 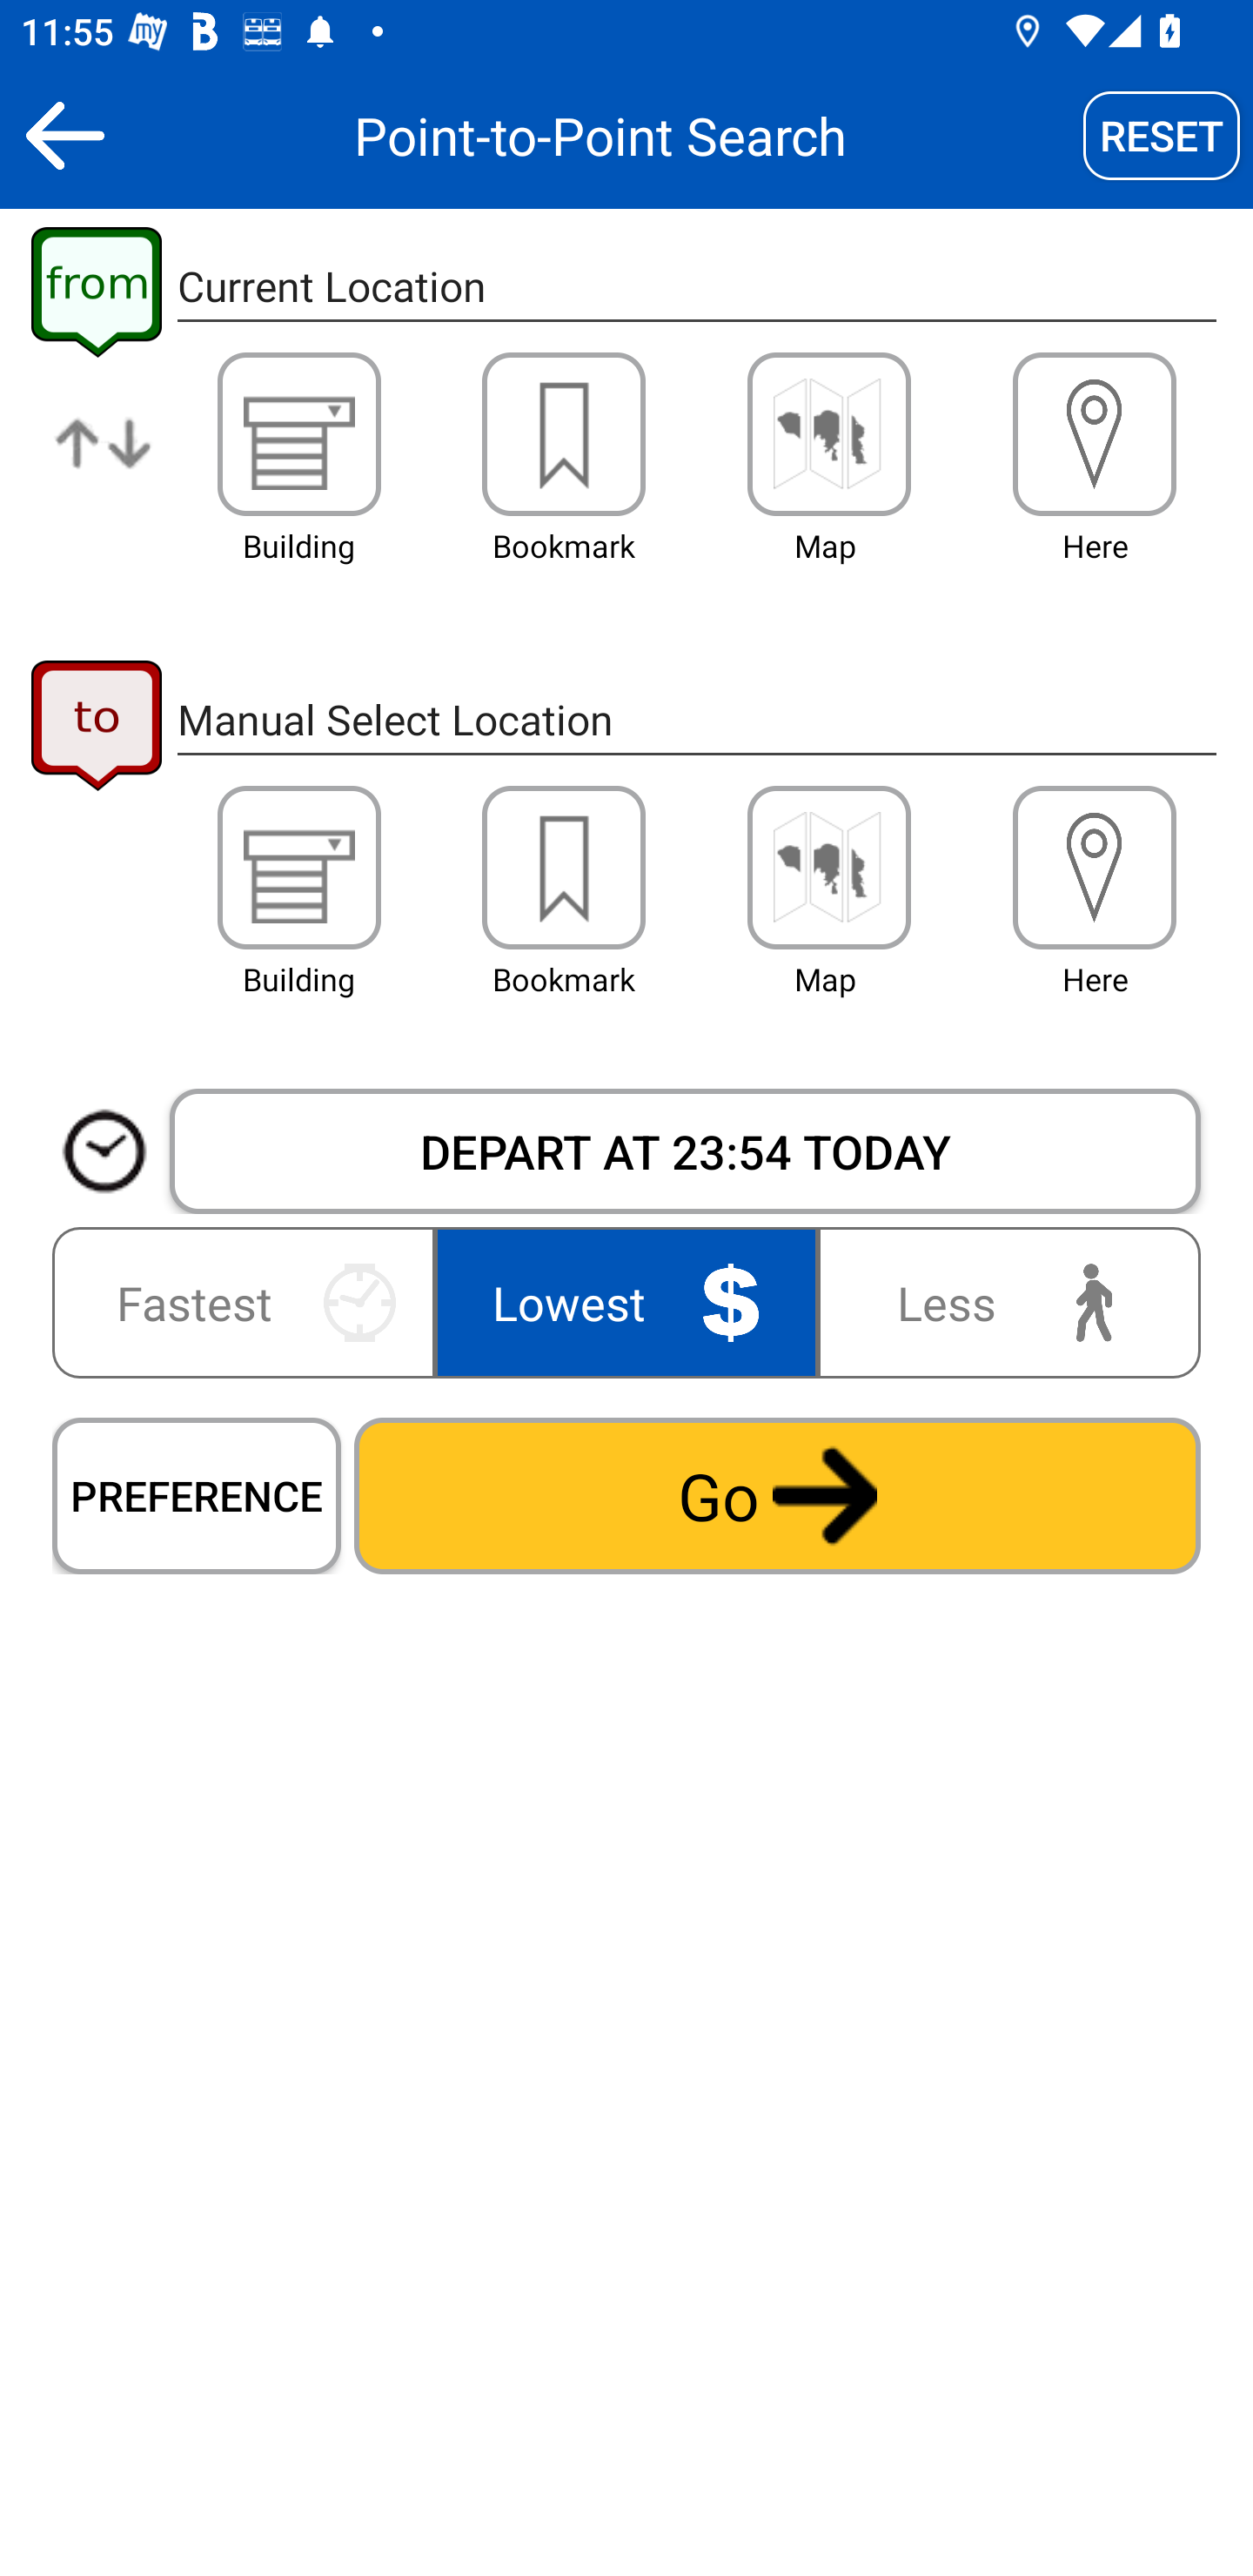 What do you see at coordinates (299, 433) in the screenshot?
I see `Building` at bounding box center [299, 433].